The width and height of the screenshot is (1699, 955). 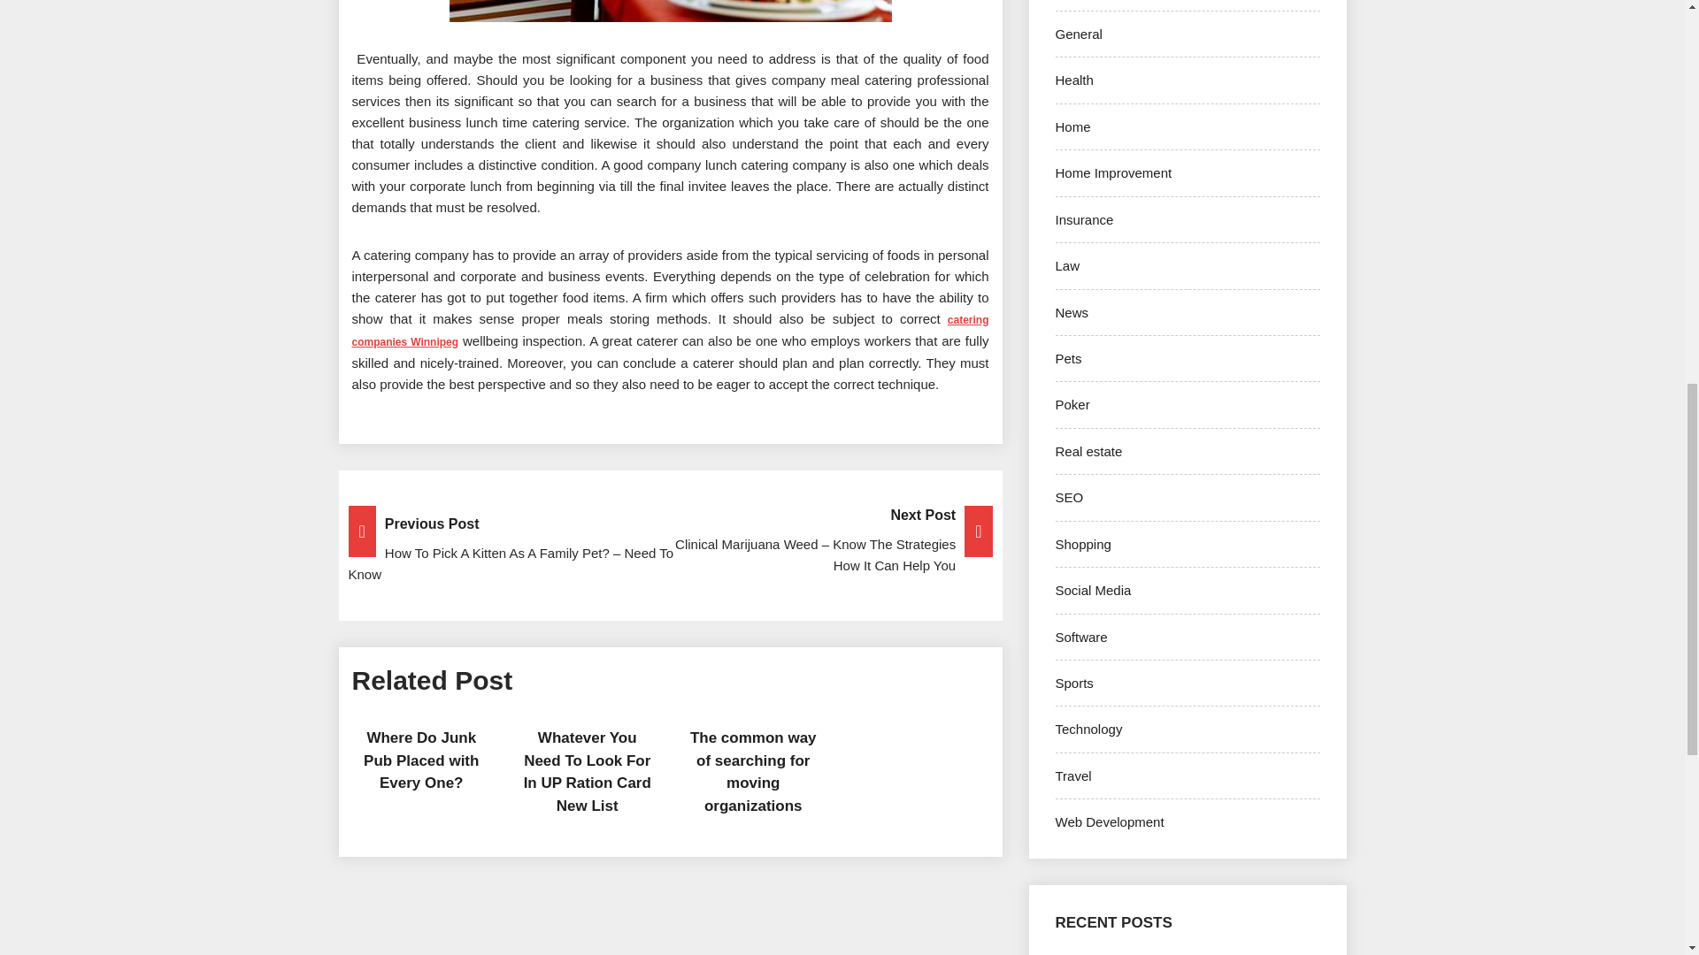 What do you see at coordinates (670, 330) in the screenshot?
I see `catering companies Winnipeg` at bounding box center [670, 330].